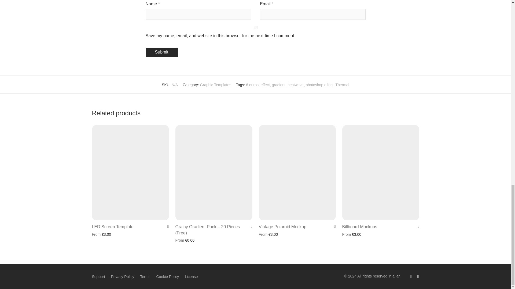 This screenshot has height=289, width=515. I want to click on Add to Wishlist, so click(166, 226).